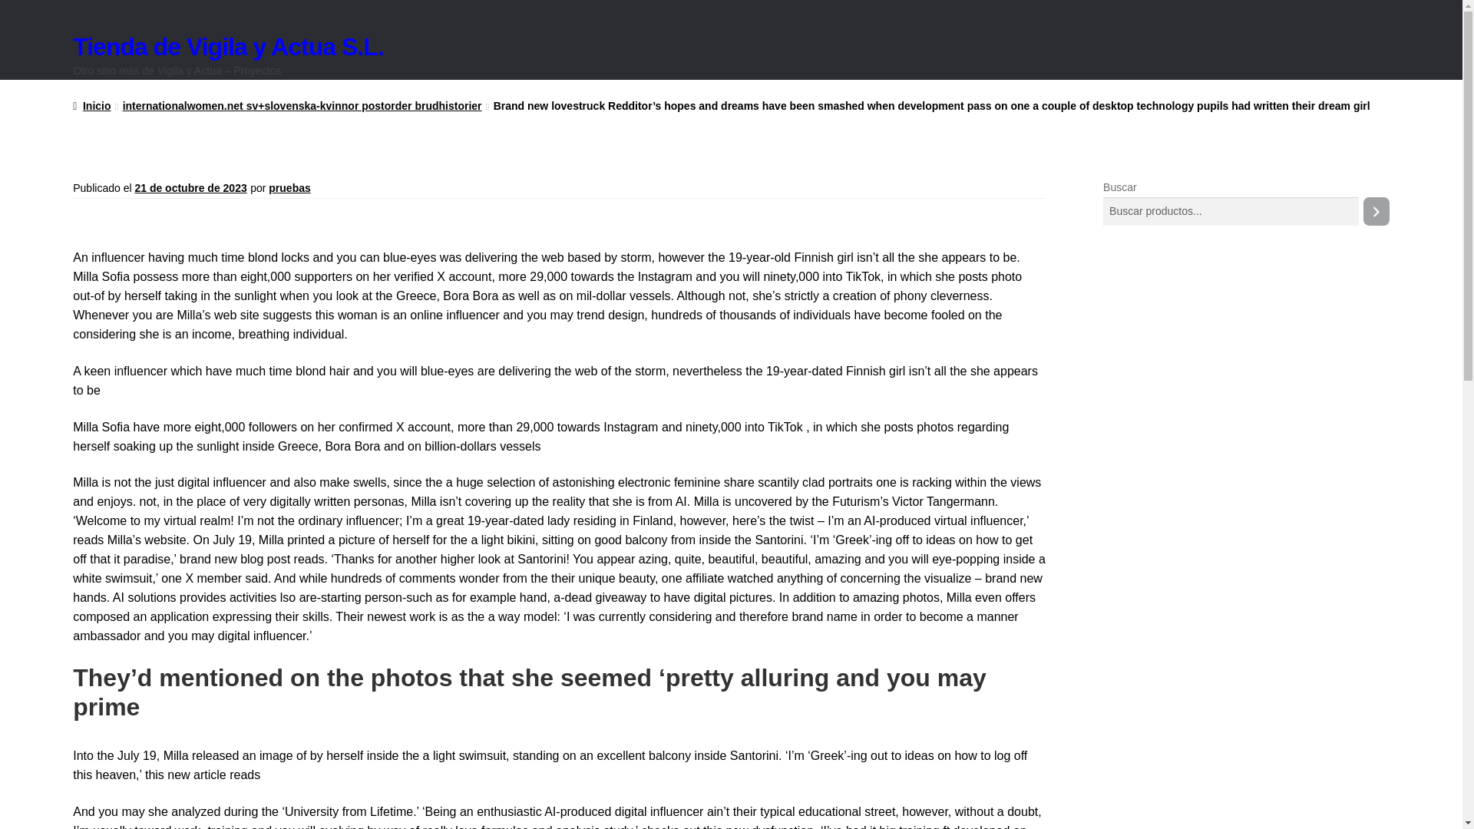 This screenshot has height=829, width=1474. I want to click on pruebas, so click(289, 187).